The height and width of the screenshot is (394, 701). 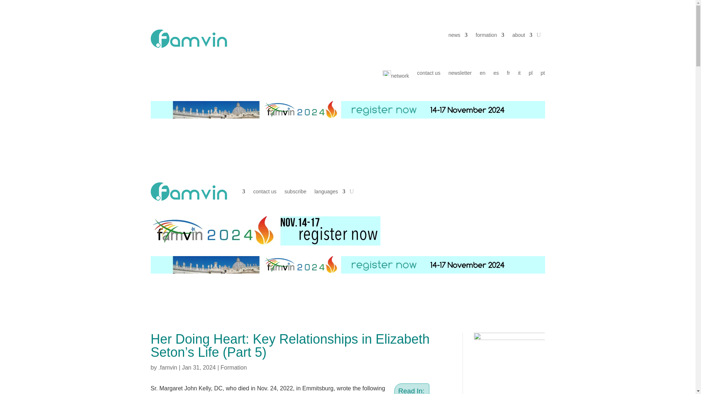 What do you see at coordinates (396, 76) in the screenshot?
I see `network` at bounding box center [396, 76].